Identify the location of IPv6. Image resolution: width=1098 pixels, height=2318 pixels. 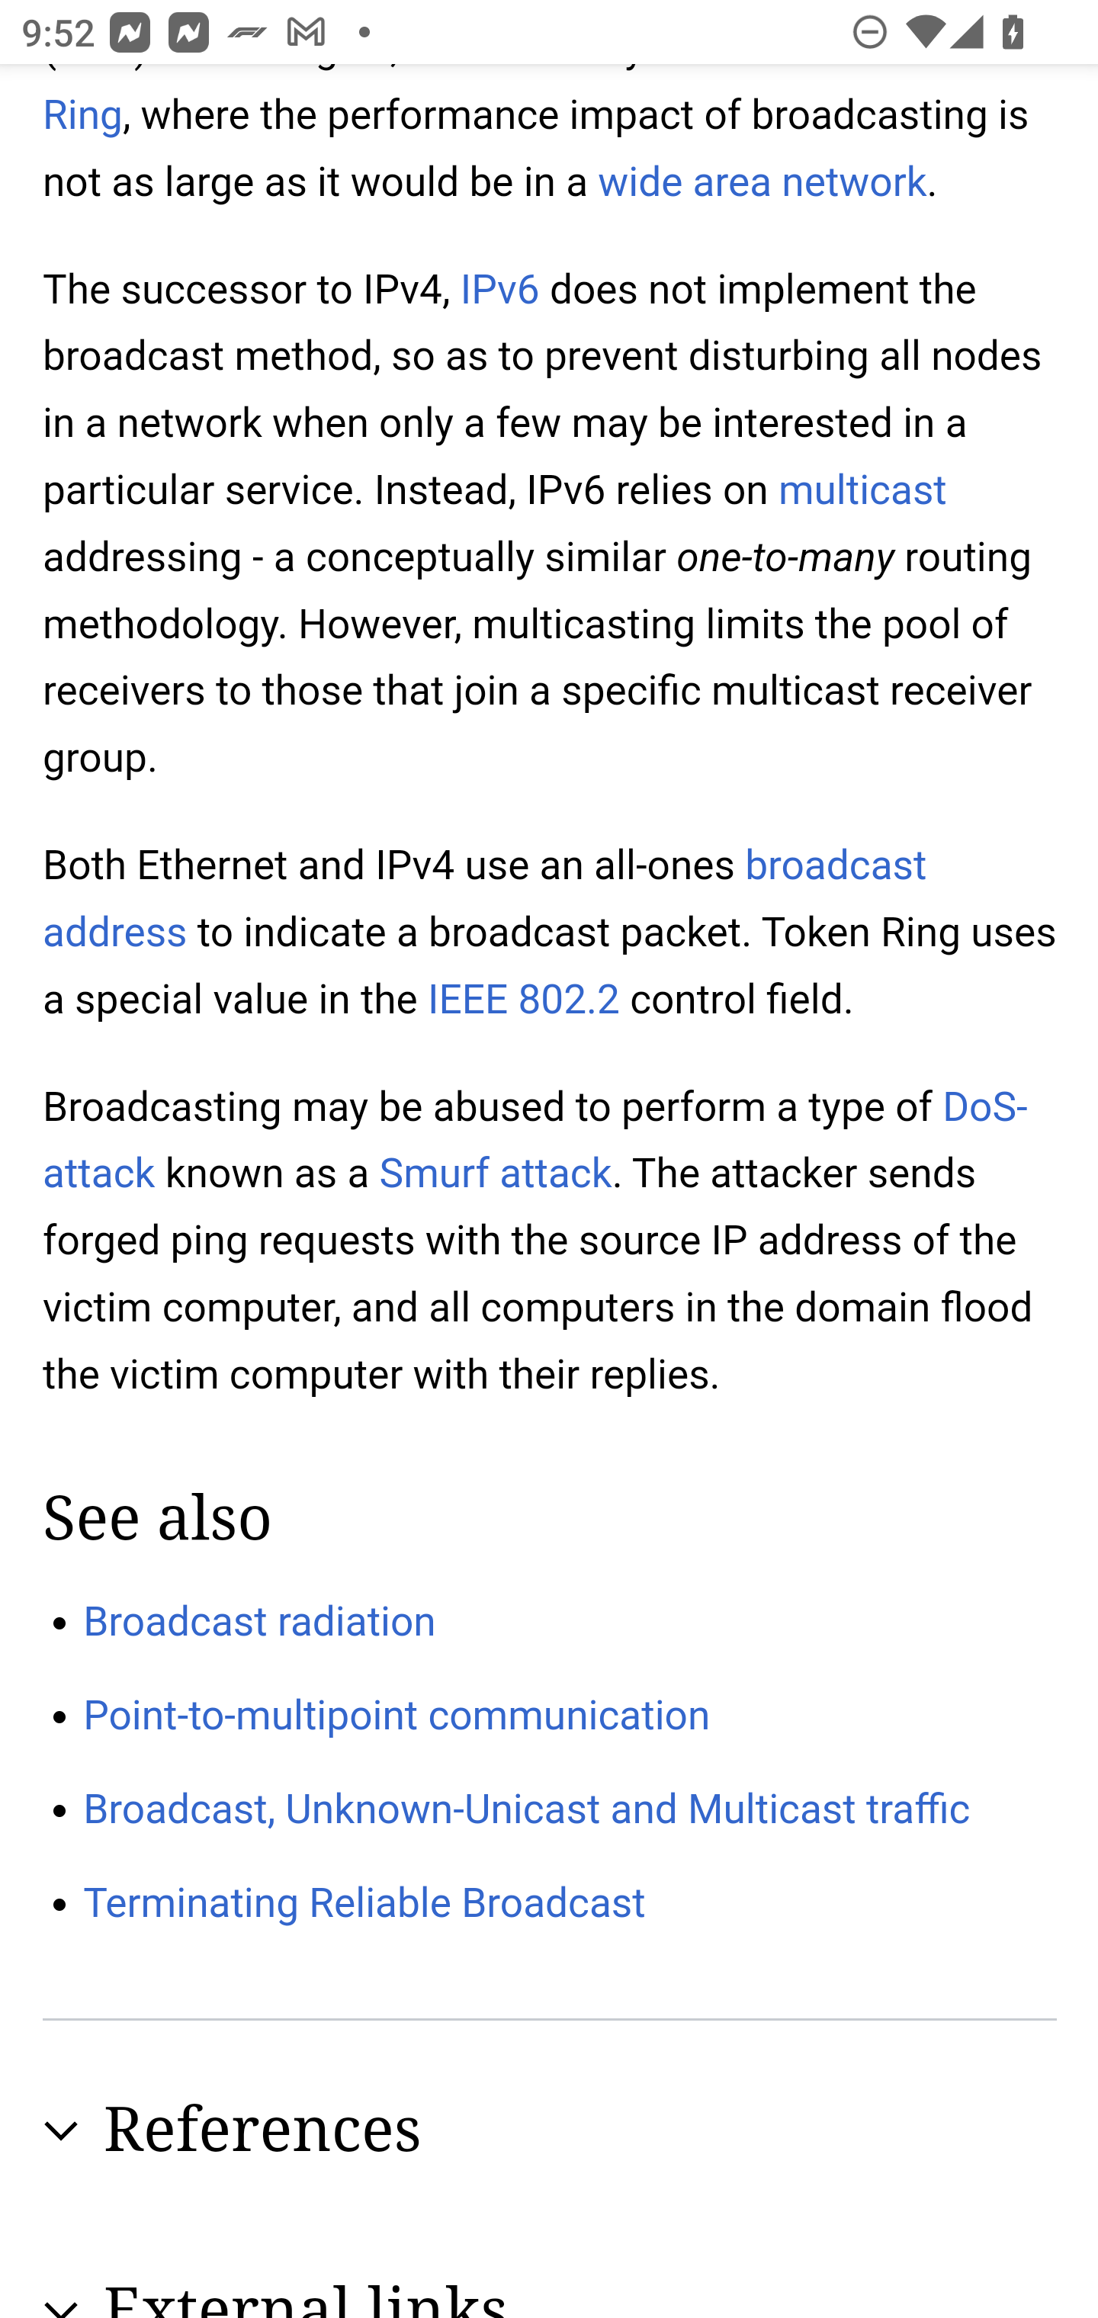
(499, 290).